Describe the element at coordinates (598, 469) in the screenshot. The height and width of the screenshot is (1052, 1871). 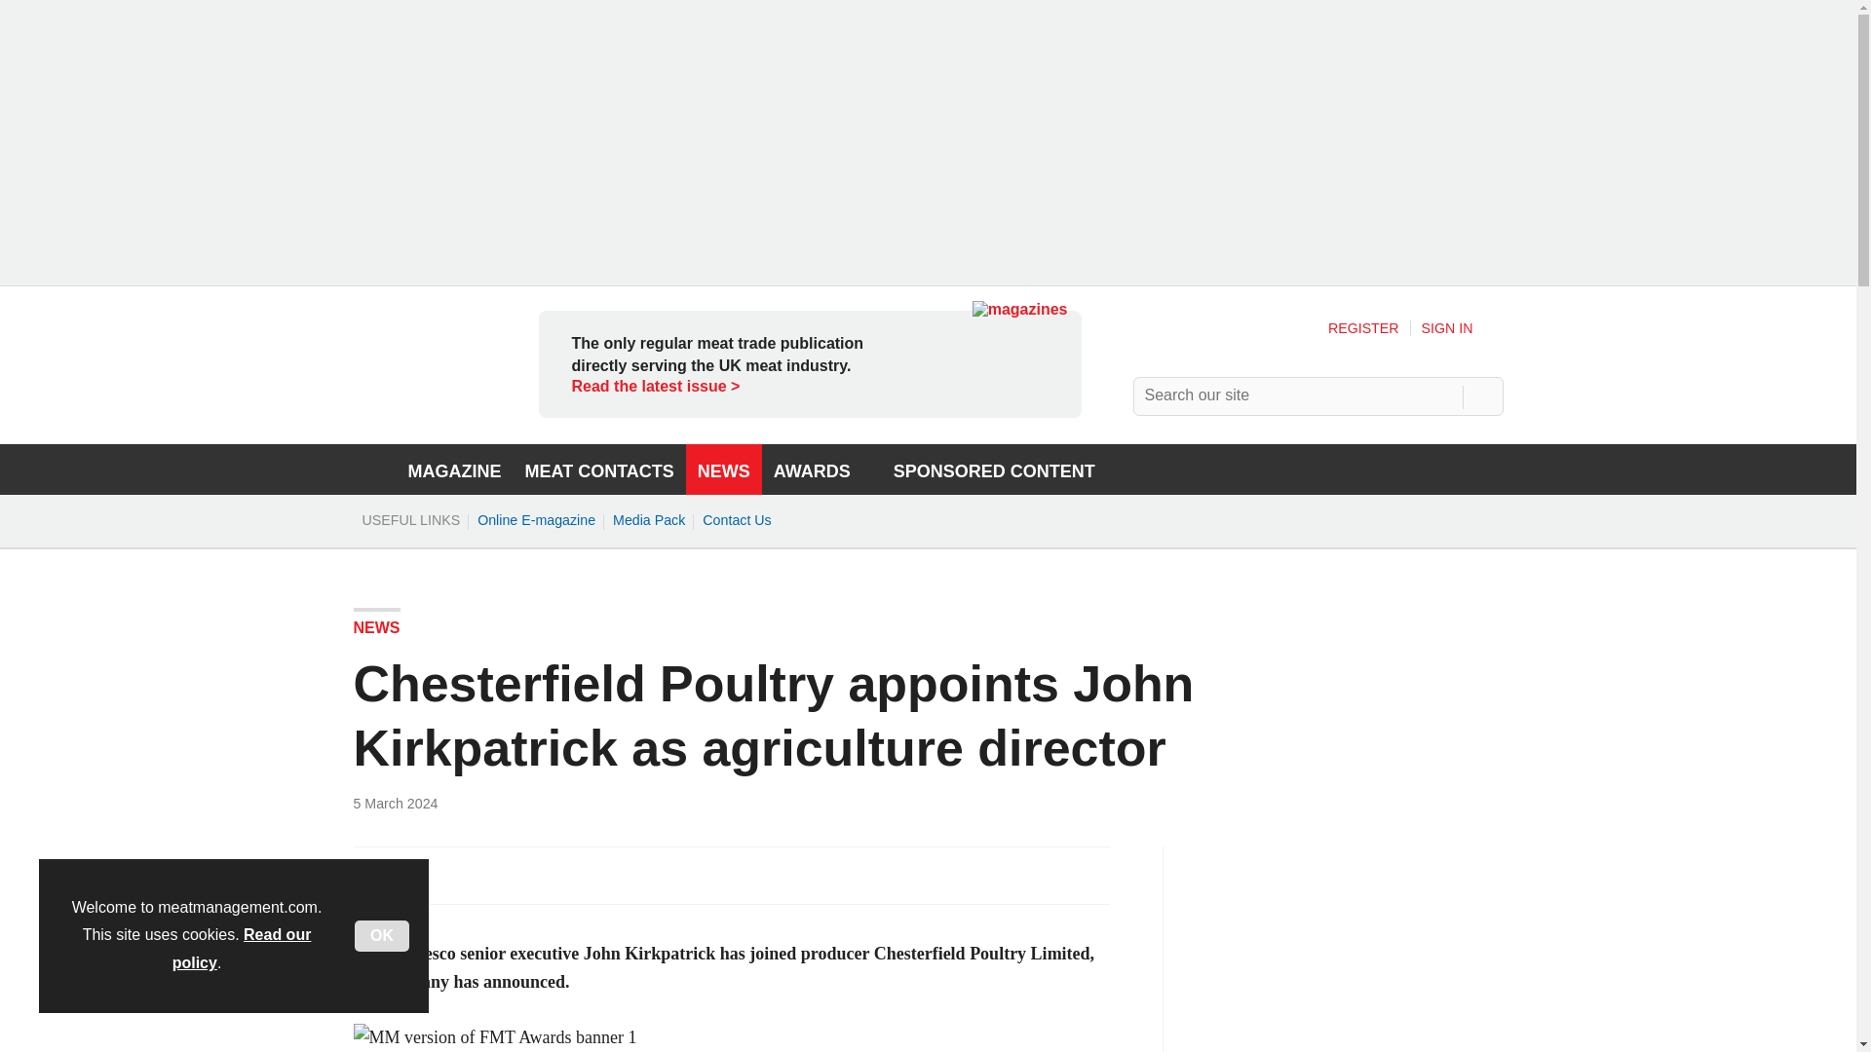
I see `MEAT CONTACTS` at that location.